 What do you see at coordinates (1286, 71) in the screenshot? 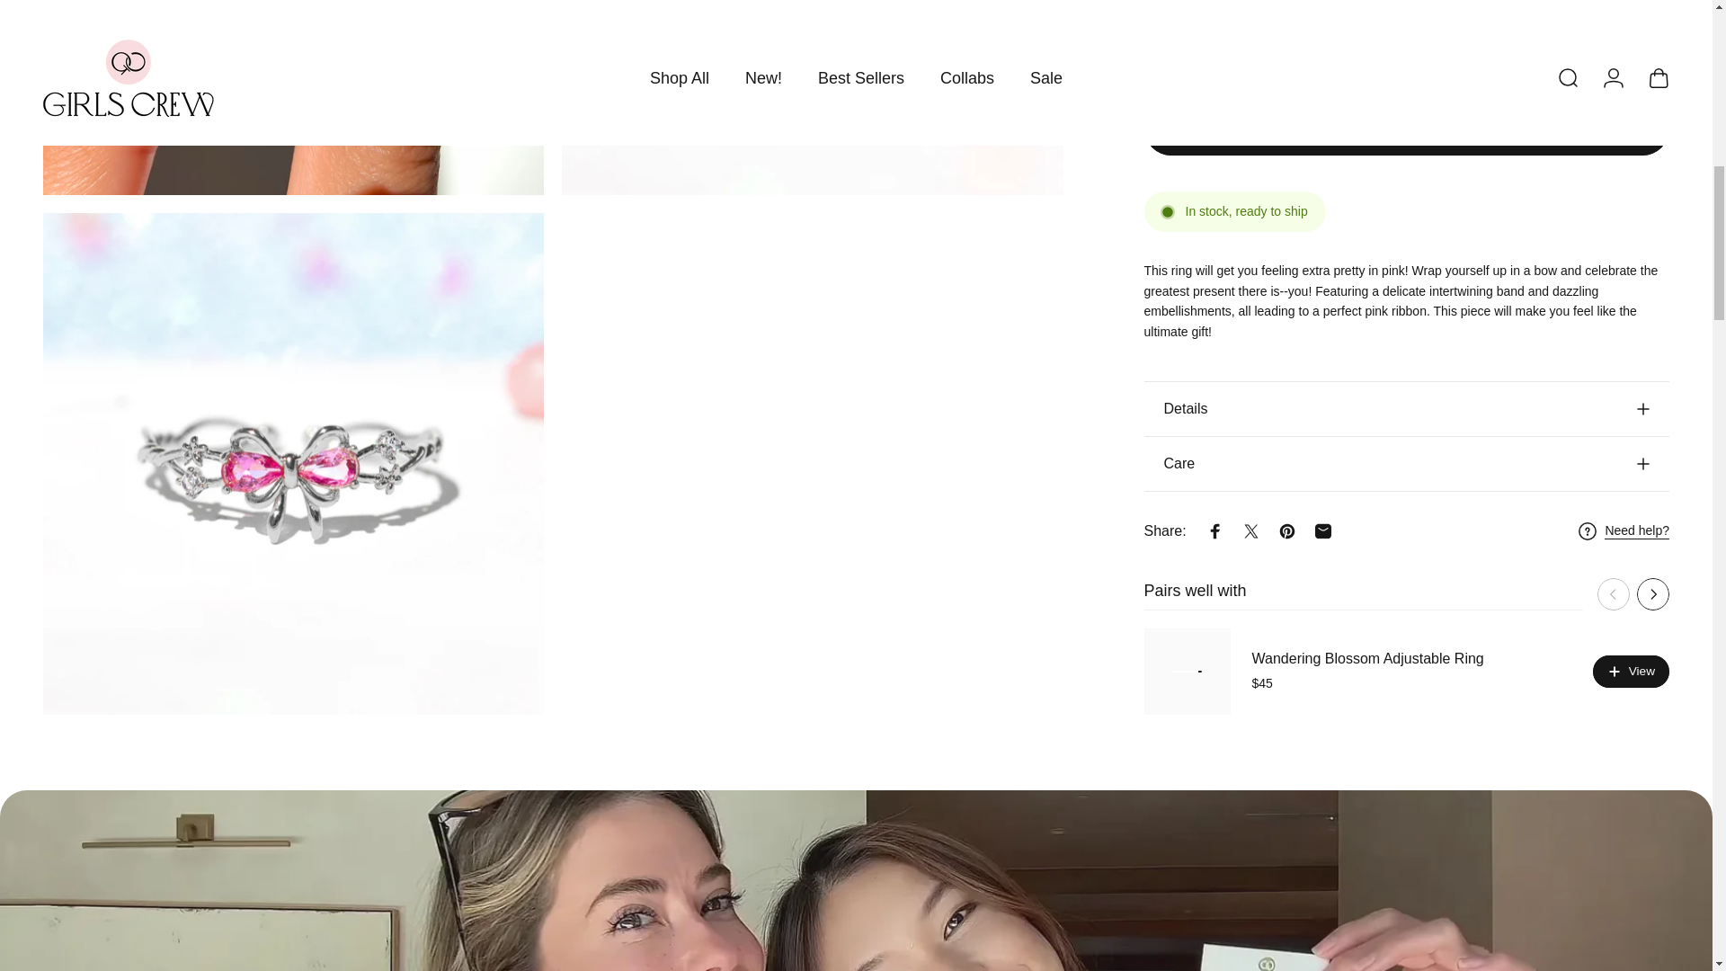
I see `Pin on Pinterest` at bounding box center [1286, 71].